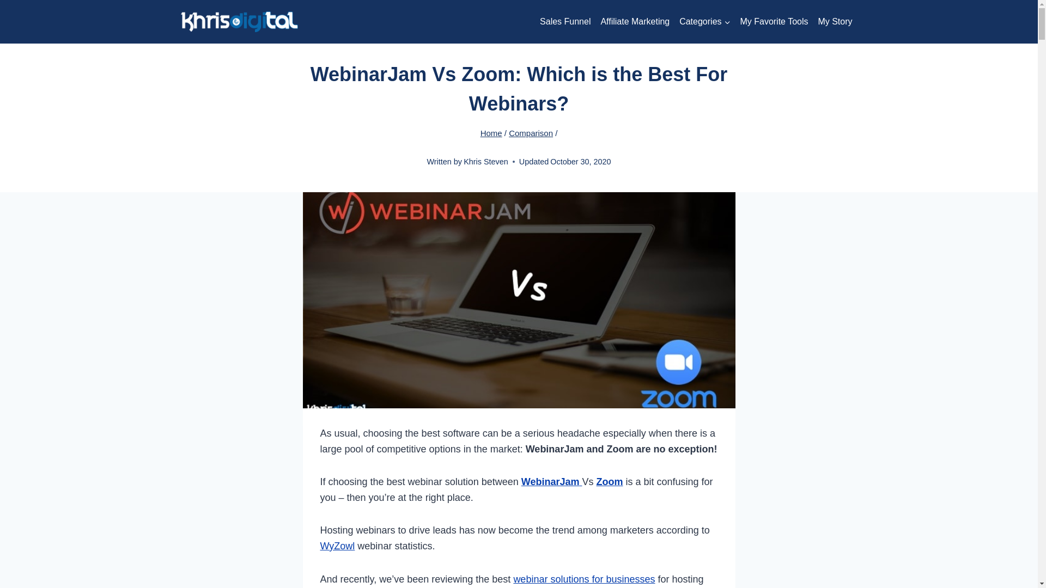 Image resolution: width=1046 pixels, height=588 pixels. Describe the element at coordinates (635, 22) in the screenshot. I see `Affiliate Marketing` at that location.